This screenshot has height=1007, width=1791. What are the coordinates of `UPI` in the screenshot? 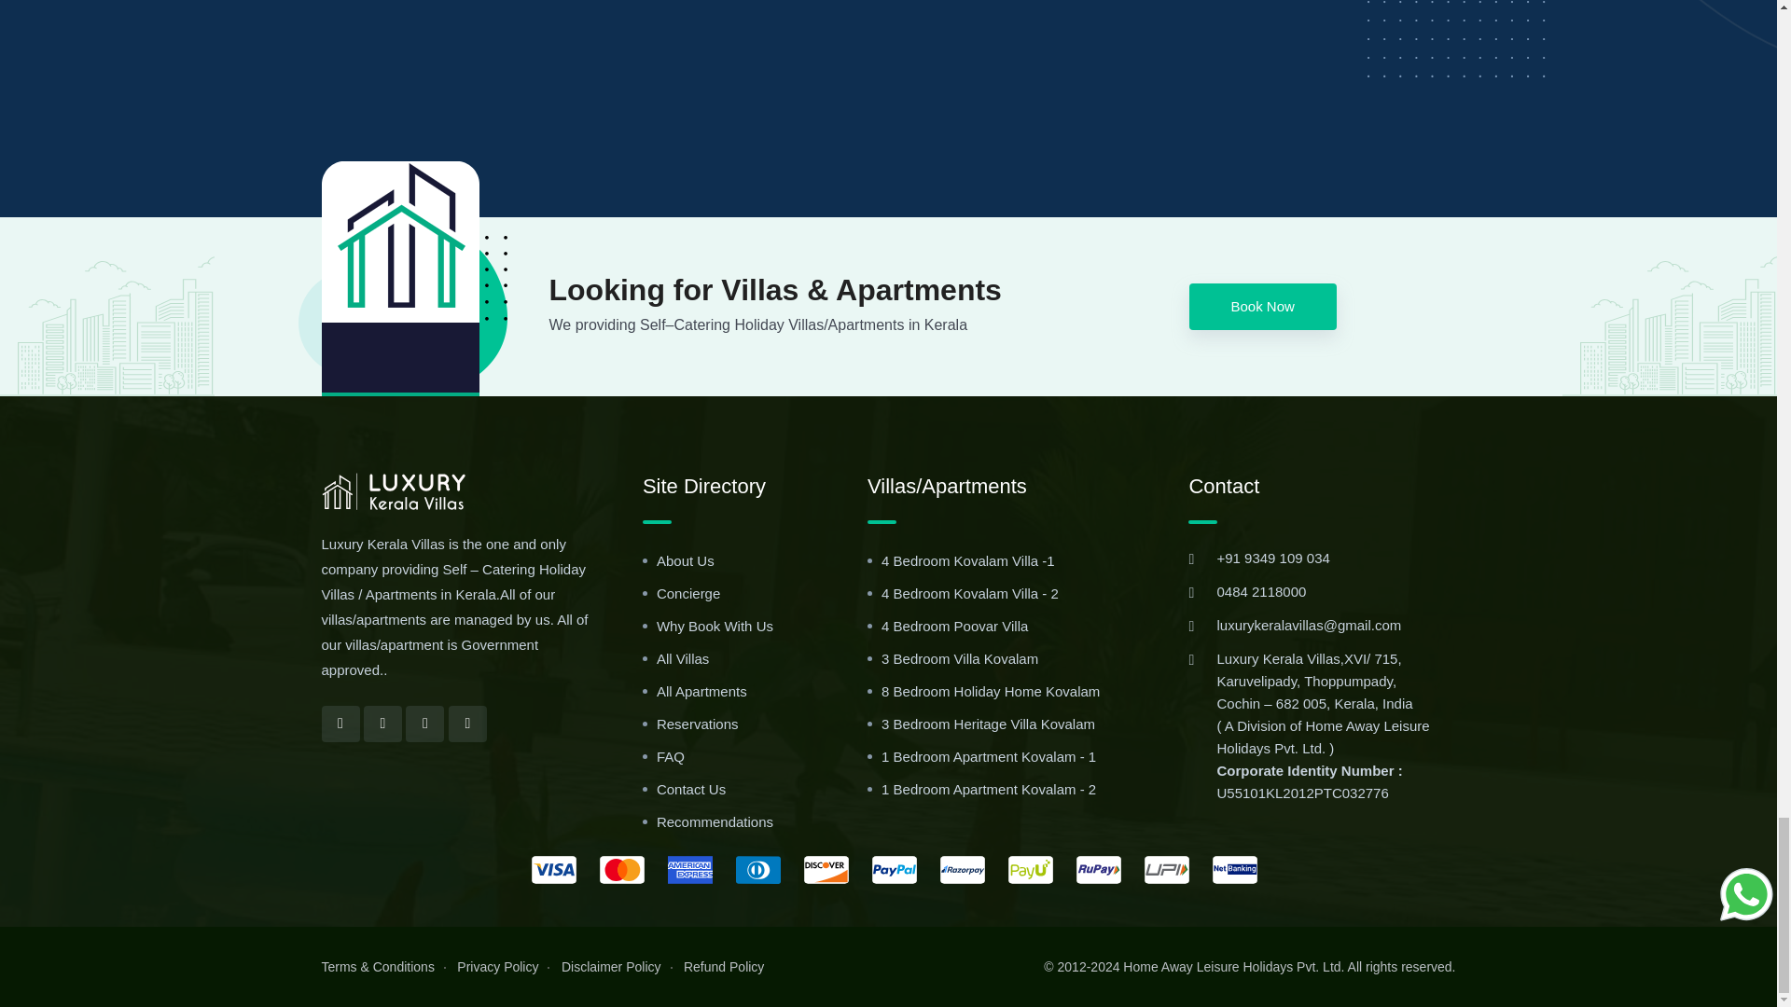 It's located at (1166, 870).